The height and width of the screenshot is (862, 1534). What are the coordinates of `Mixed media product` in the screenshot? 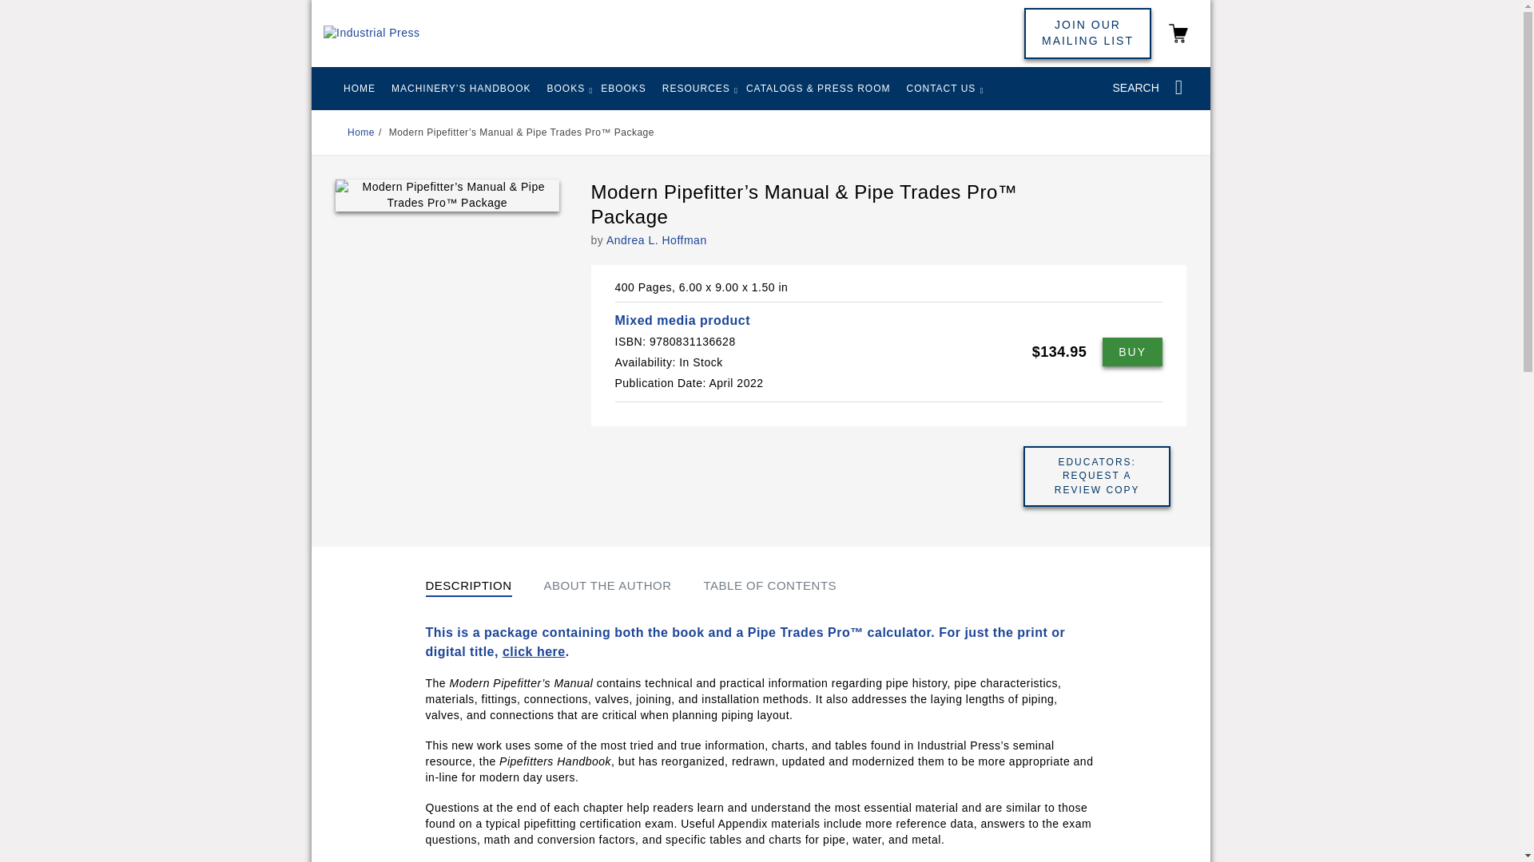 It's located at (1133, 352).